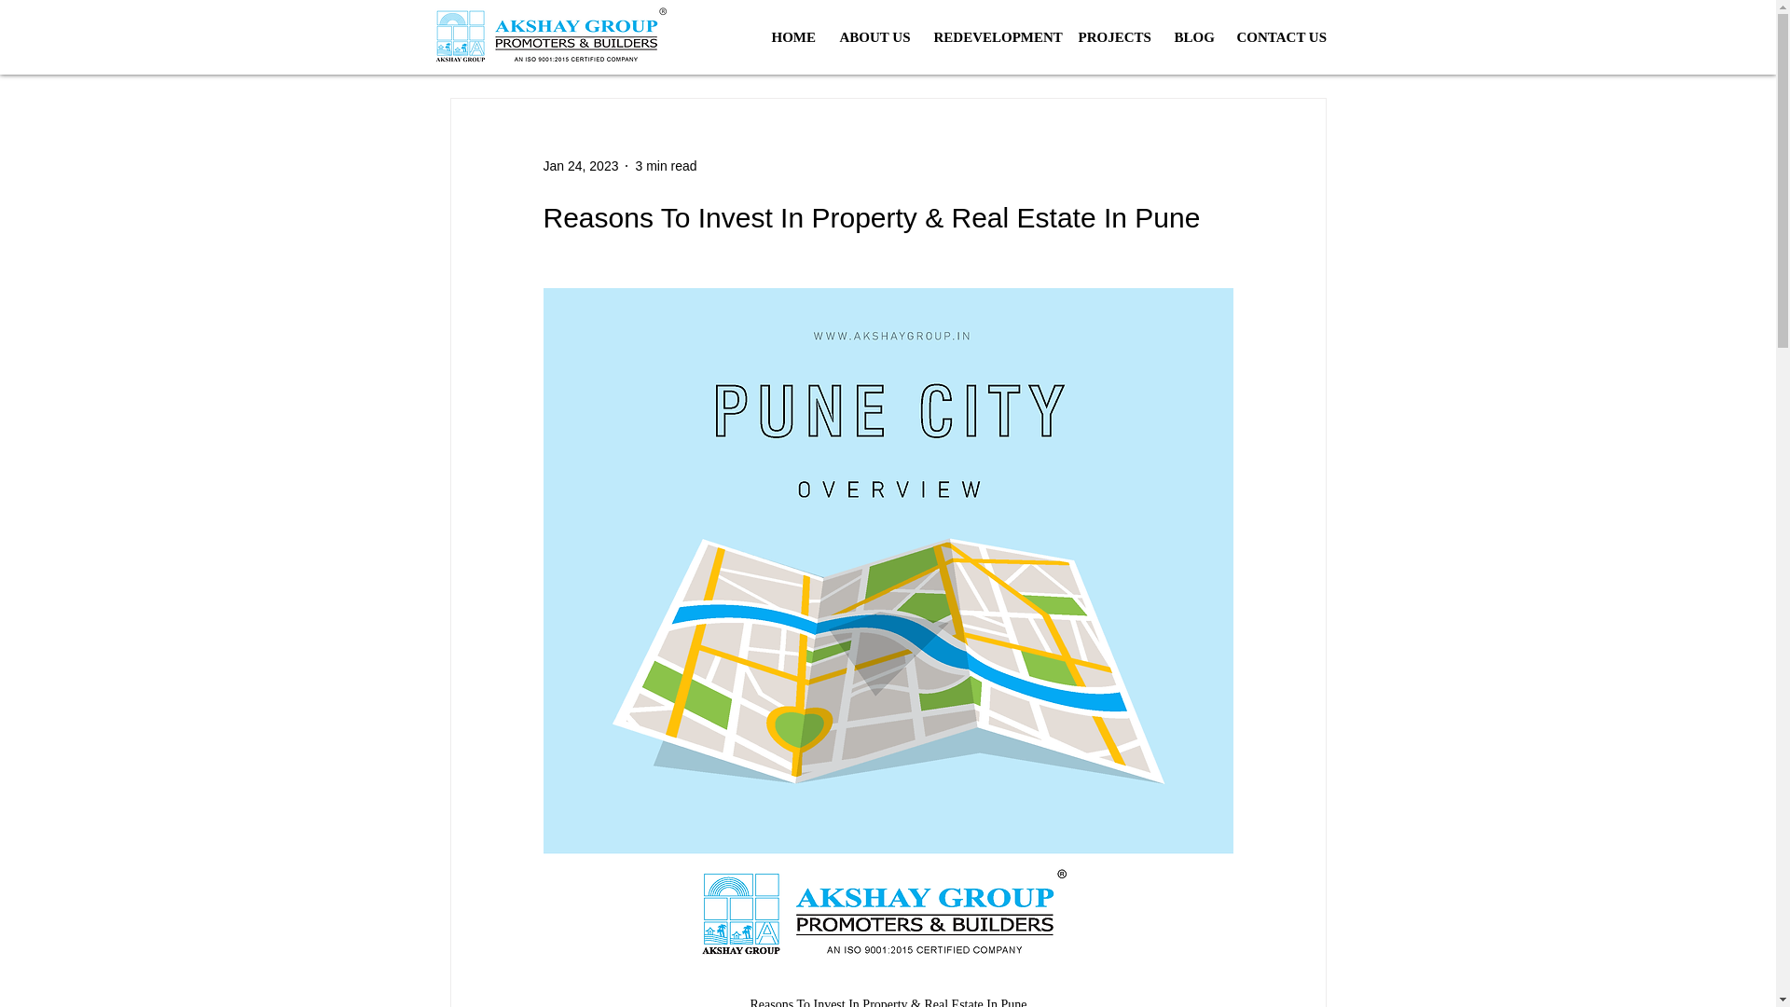 The width and height of the screenshot is (1790, 1007). Describe the element at coordinates (873, 37) in the screenshot. I see `ABOUT US` at that location.